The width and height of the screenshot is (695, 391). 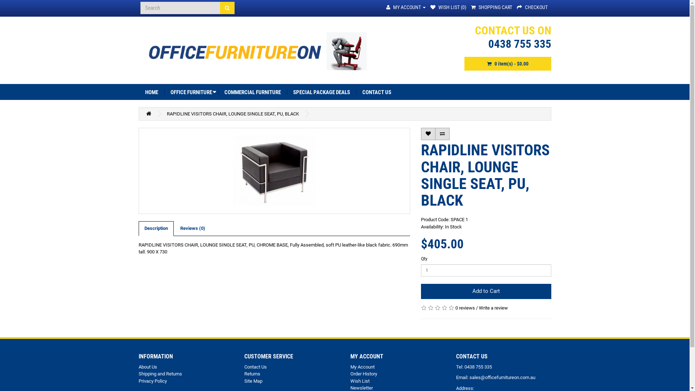 I want to click on OfficeFurnitureOn, so click(x=256, y=51).